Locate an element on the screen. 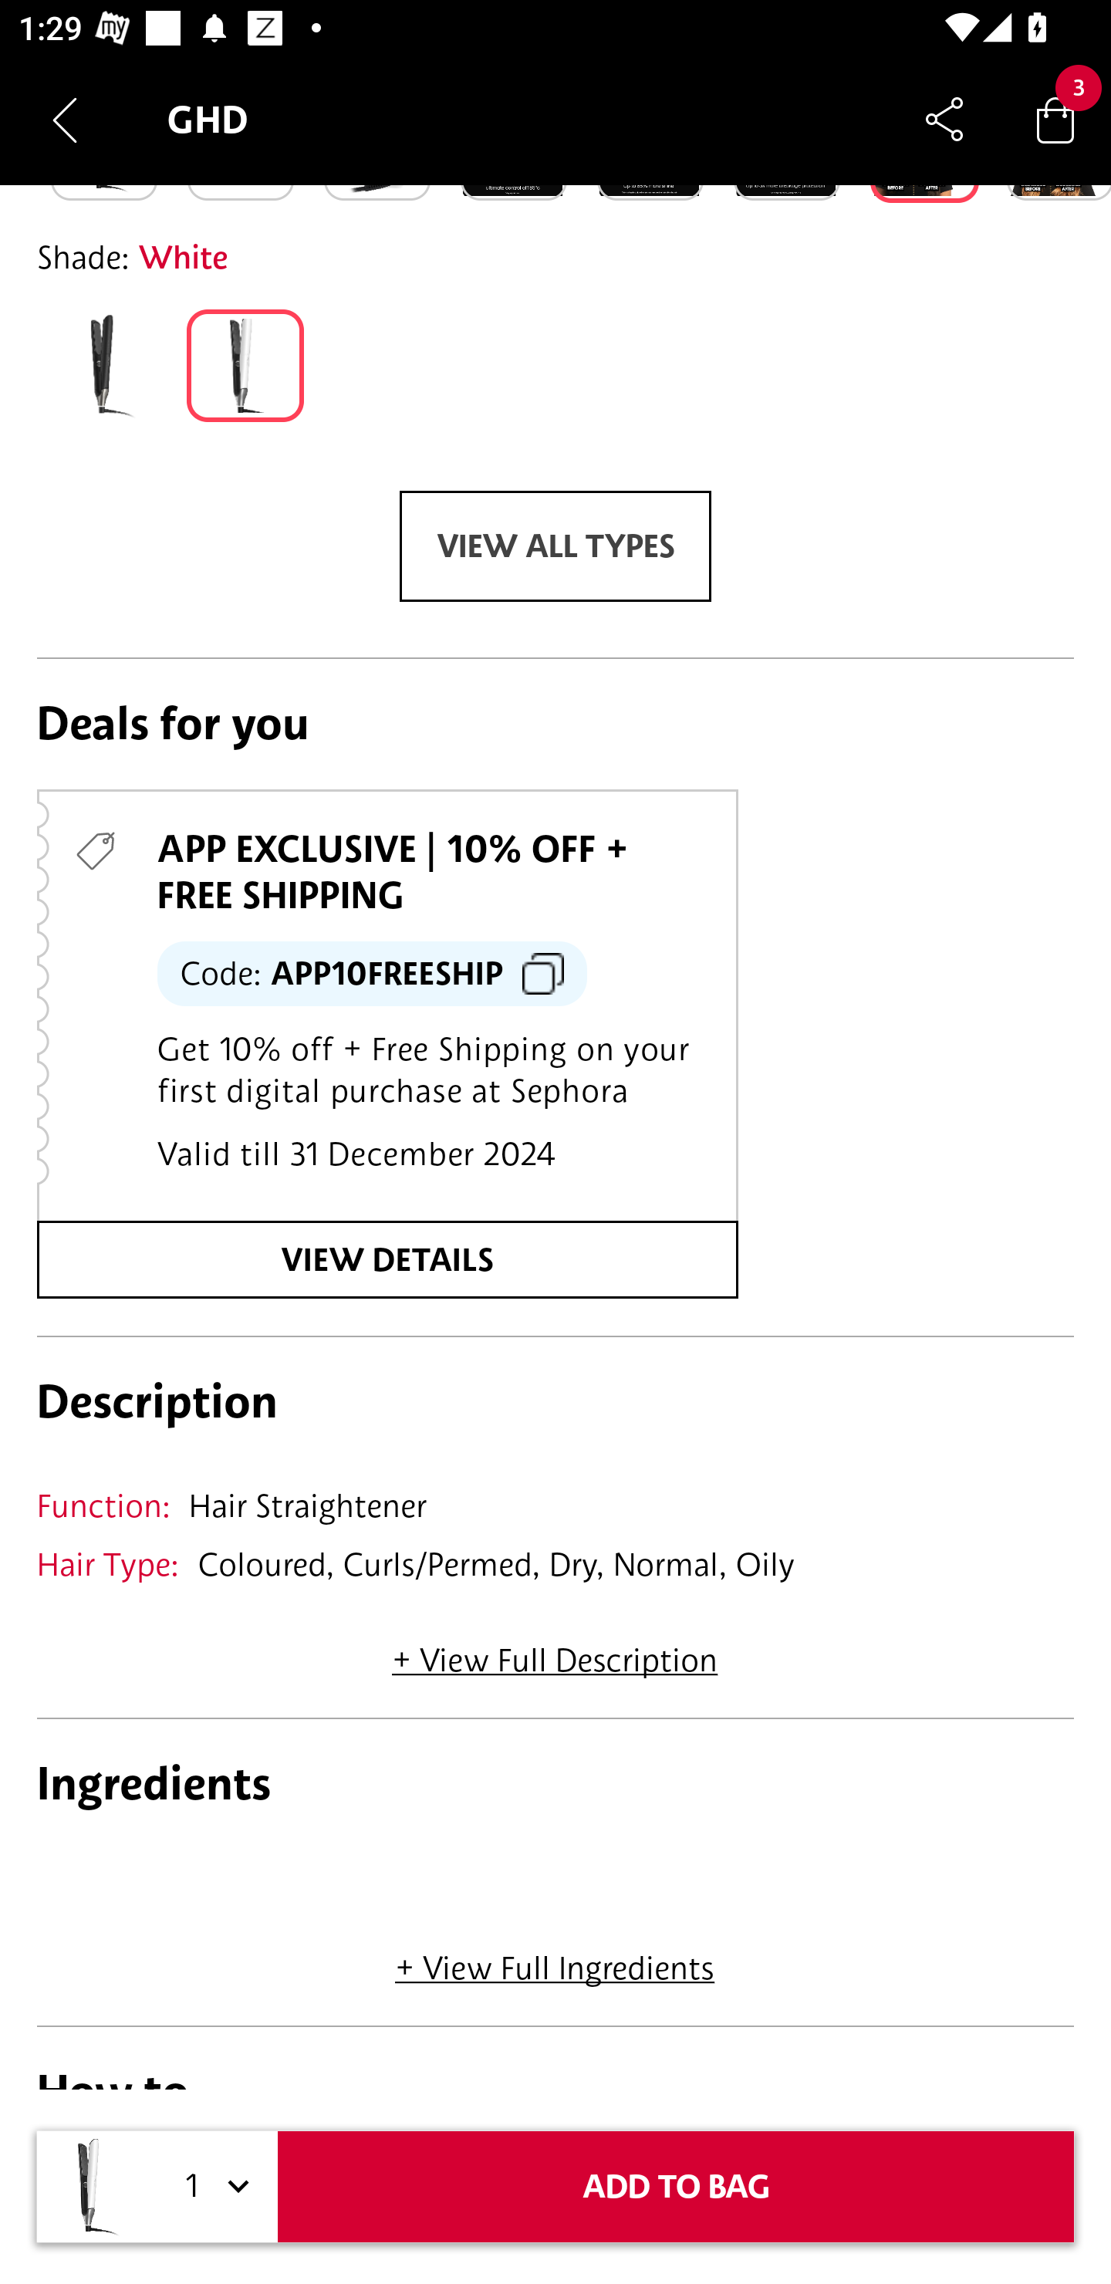 The width and height of the screenshot is (1111, 2284). VIEW DETAILS is located at coordinates (387, 1259).